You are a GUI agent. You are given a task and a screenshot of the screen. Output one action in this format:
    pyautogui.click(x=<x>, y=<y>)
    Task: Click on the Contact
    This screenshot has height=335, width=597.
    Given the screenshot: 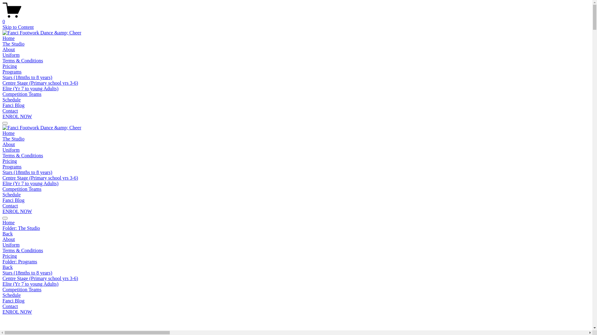 What is the action you would take?
    pyautogui.click(x=296, y=306)
    